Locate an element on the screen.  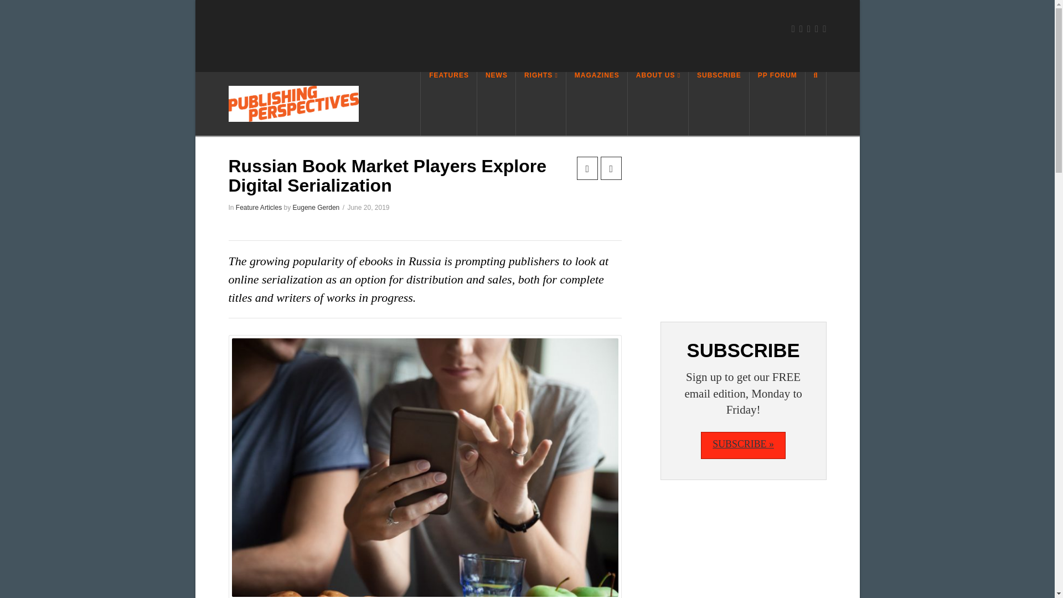
MAGAZINES is located at coordinates (597, 104).